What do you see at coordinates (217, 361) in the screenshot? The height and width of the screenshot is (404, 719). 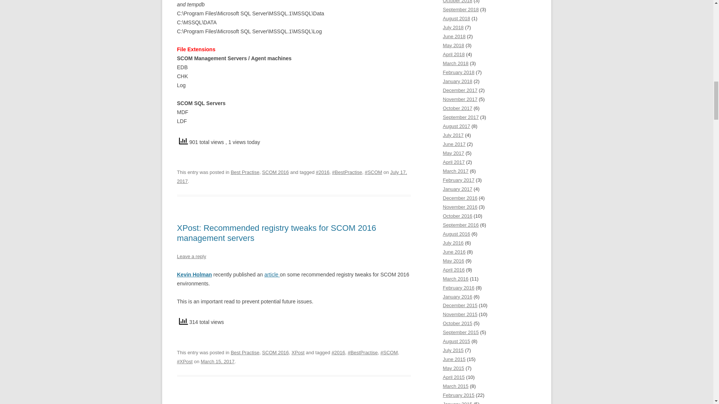 I see `7:19 am` at bounding box center [217, 361].